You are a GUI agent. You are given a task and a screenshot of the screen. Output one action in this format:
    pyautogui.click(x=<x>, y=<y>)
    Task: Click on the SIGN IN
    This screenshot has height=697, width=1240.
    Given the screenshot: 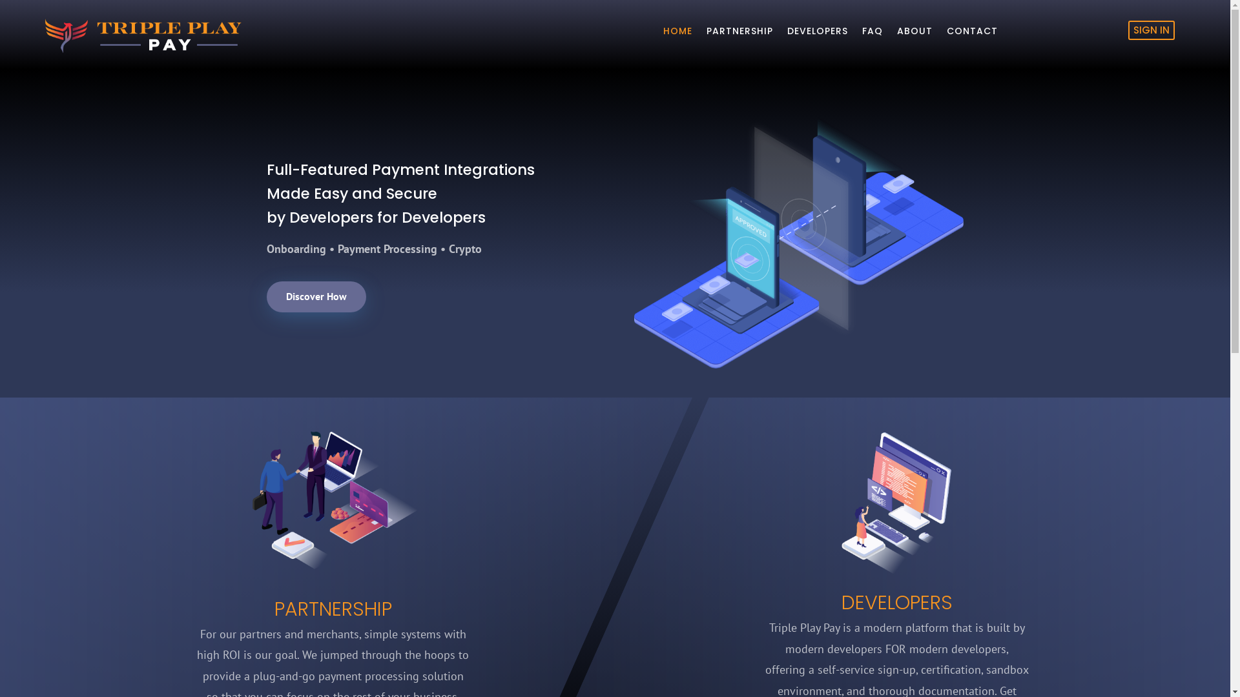 What is the action you would take?
    pyautogui.click(x=1152, y=30)
    